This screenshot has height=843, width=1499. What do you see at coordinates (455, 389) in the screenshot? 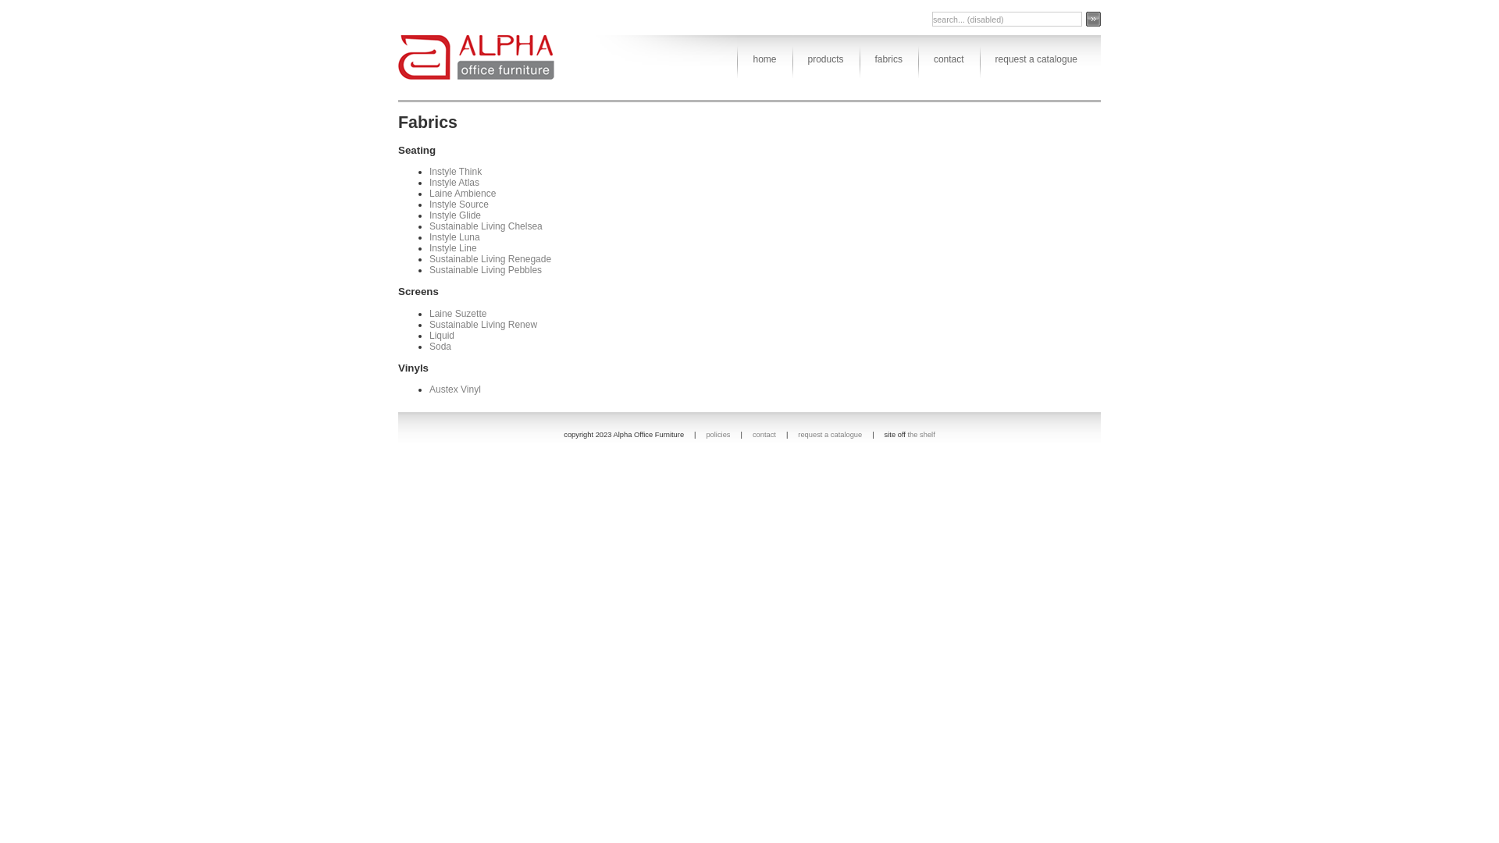
I see `Austex Vinyl` at bounding box center [455, 389].